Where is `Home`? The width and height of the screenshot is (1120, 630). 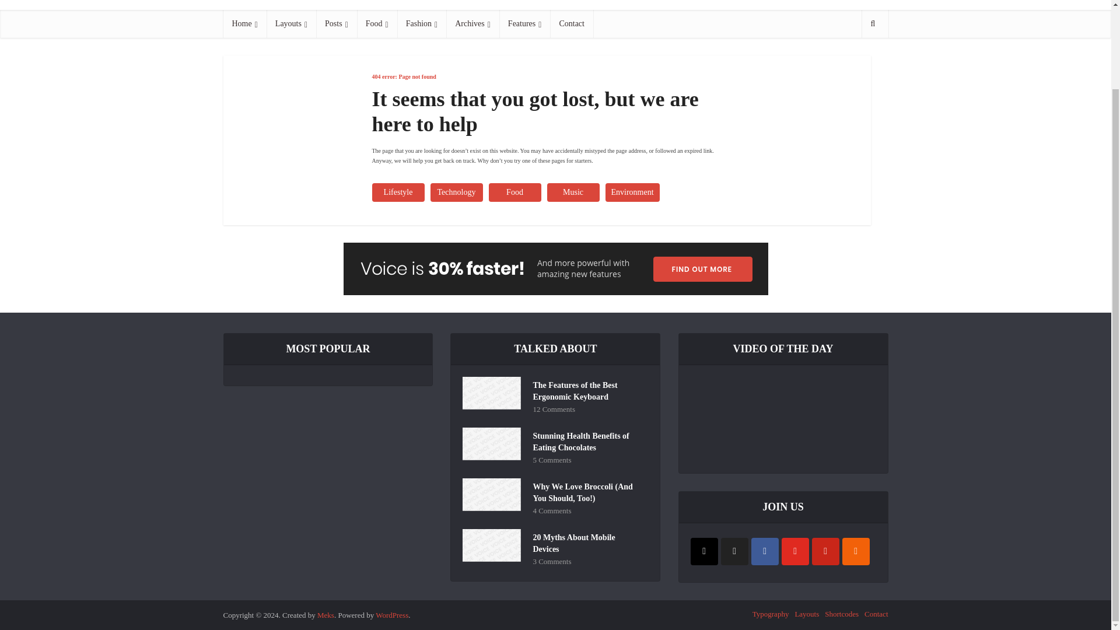
Home is located at coordinates (244, 23).